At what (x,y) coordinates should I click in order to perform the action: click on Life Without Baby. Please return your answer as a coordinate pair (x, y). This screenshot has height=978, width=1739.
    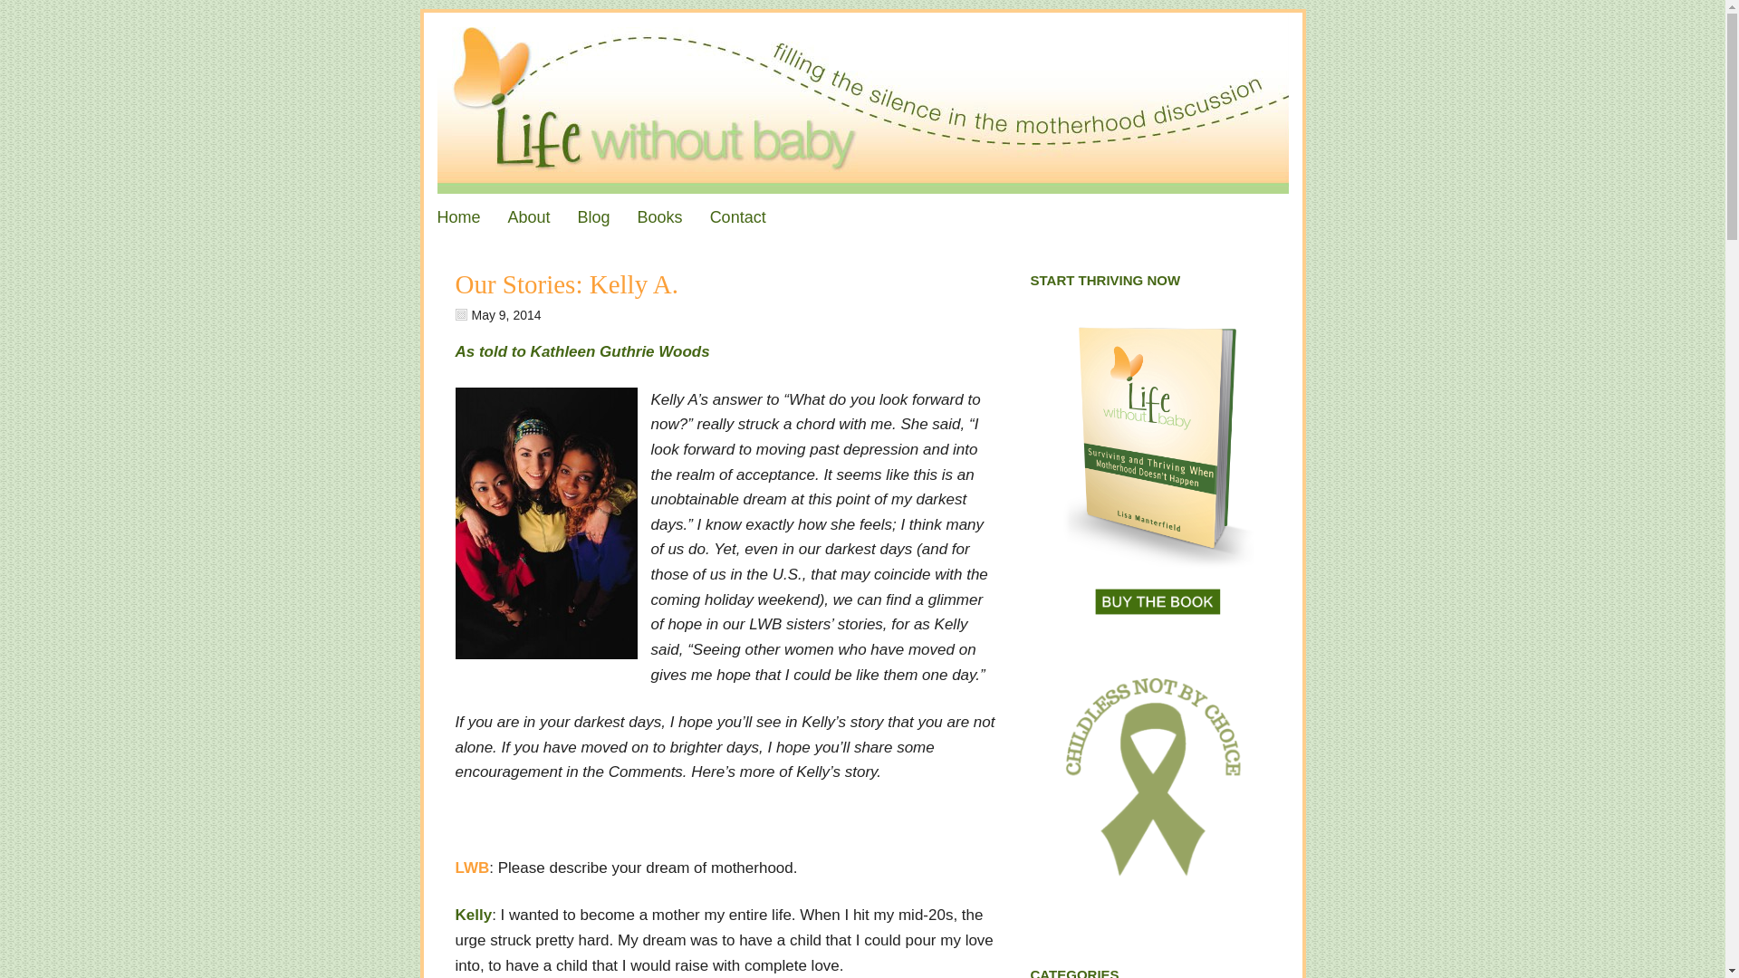
    Looking at the image, I should click on (863, 103).